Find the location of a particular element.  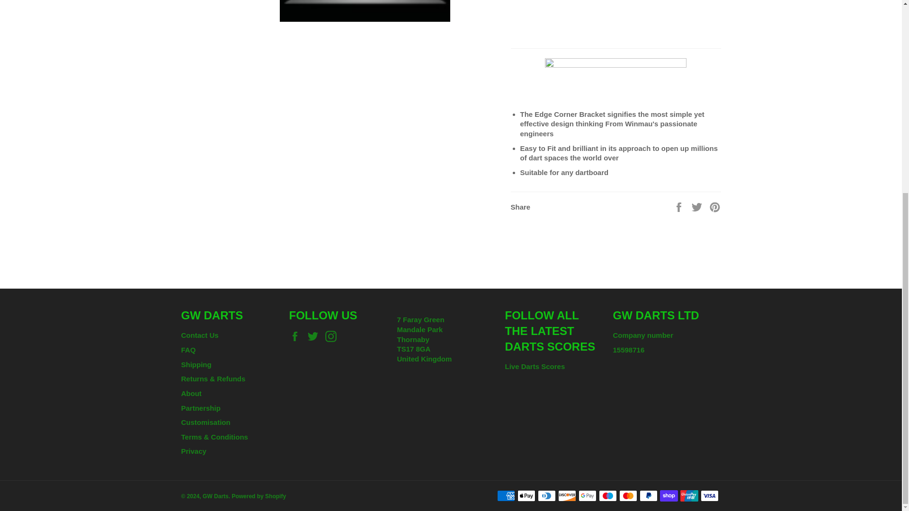

Share on Facebook is located at coordinates (680, 206).